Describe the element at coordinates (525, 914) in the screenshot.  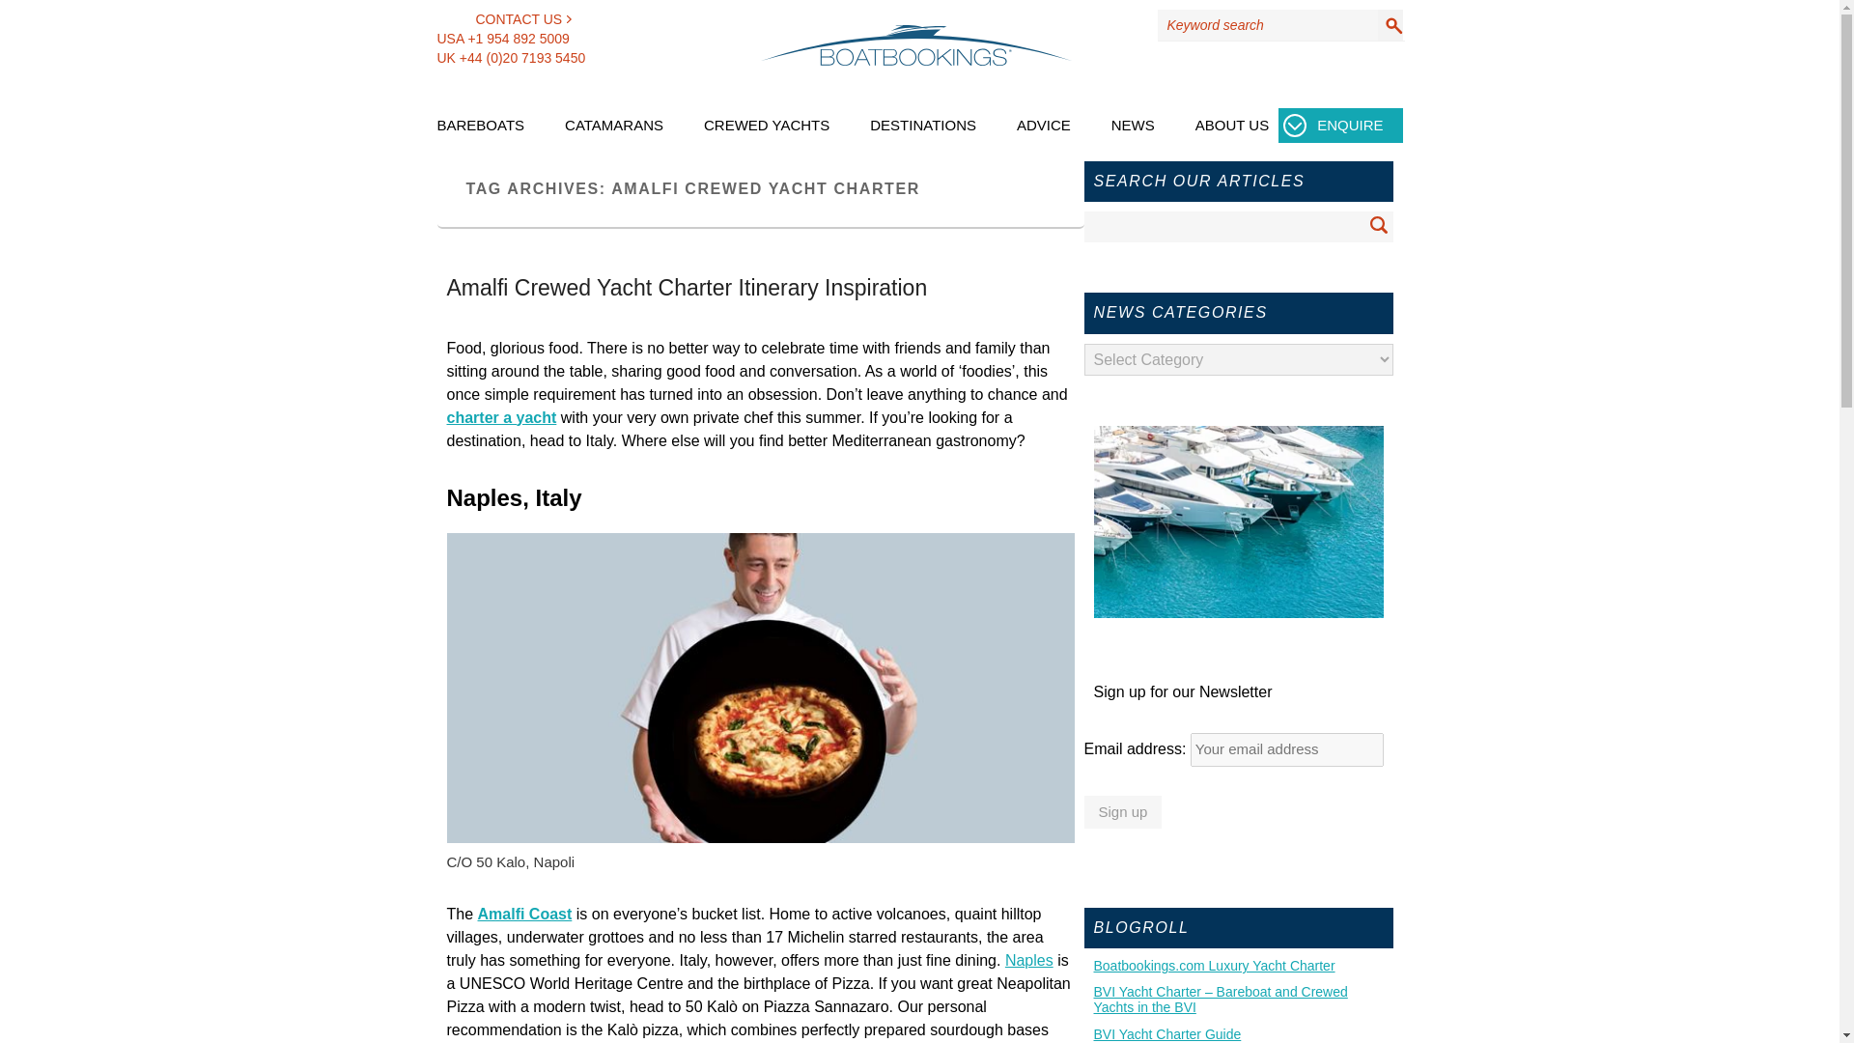
I see `Amalfi Coast` at that location.